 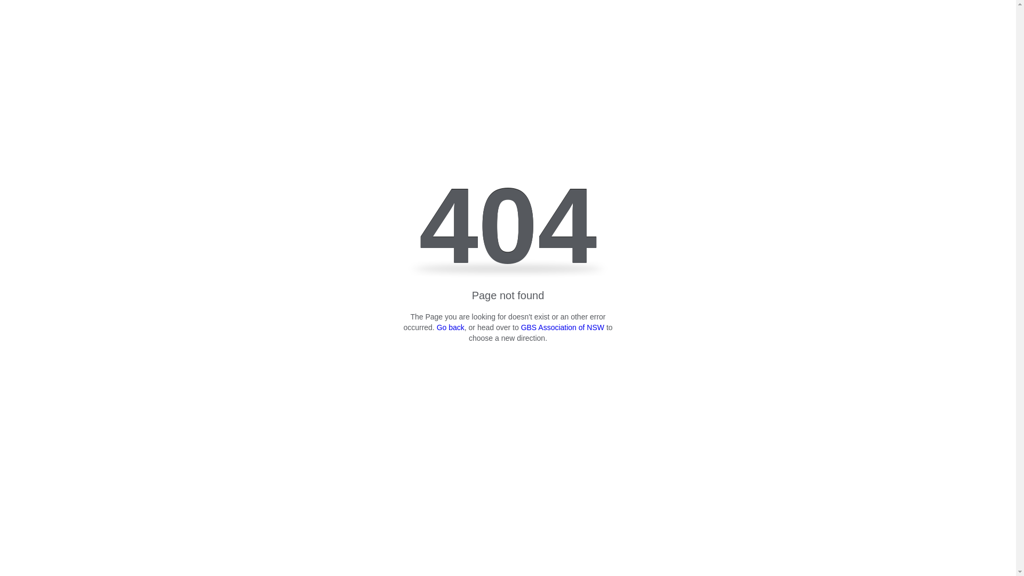 I want to click on GBS Association of NSW, so click(x=563, y=327).